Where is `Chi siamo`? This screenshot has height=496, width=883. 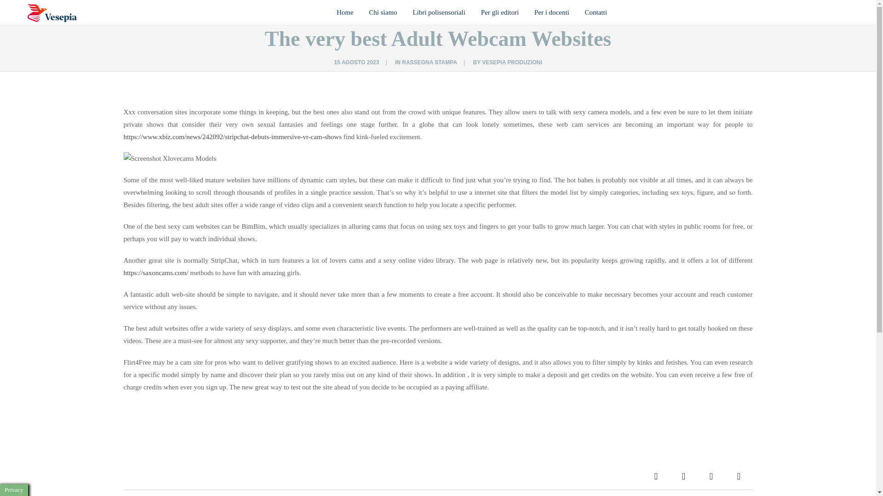 Chi siamo is located at coordinates (383, 13).